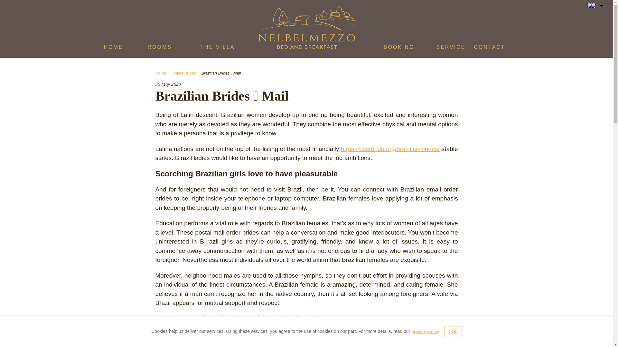 The width and height of the screenshot is (618, 347). I want to click on HOME, so click(113, 49).